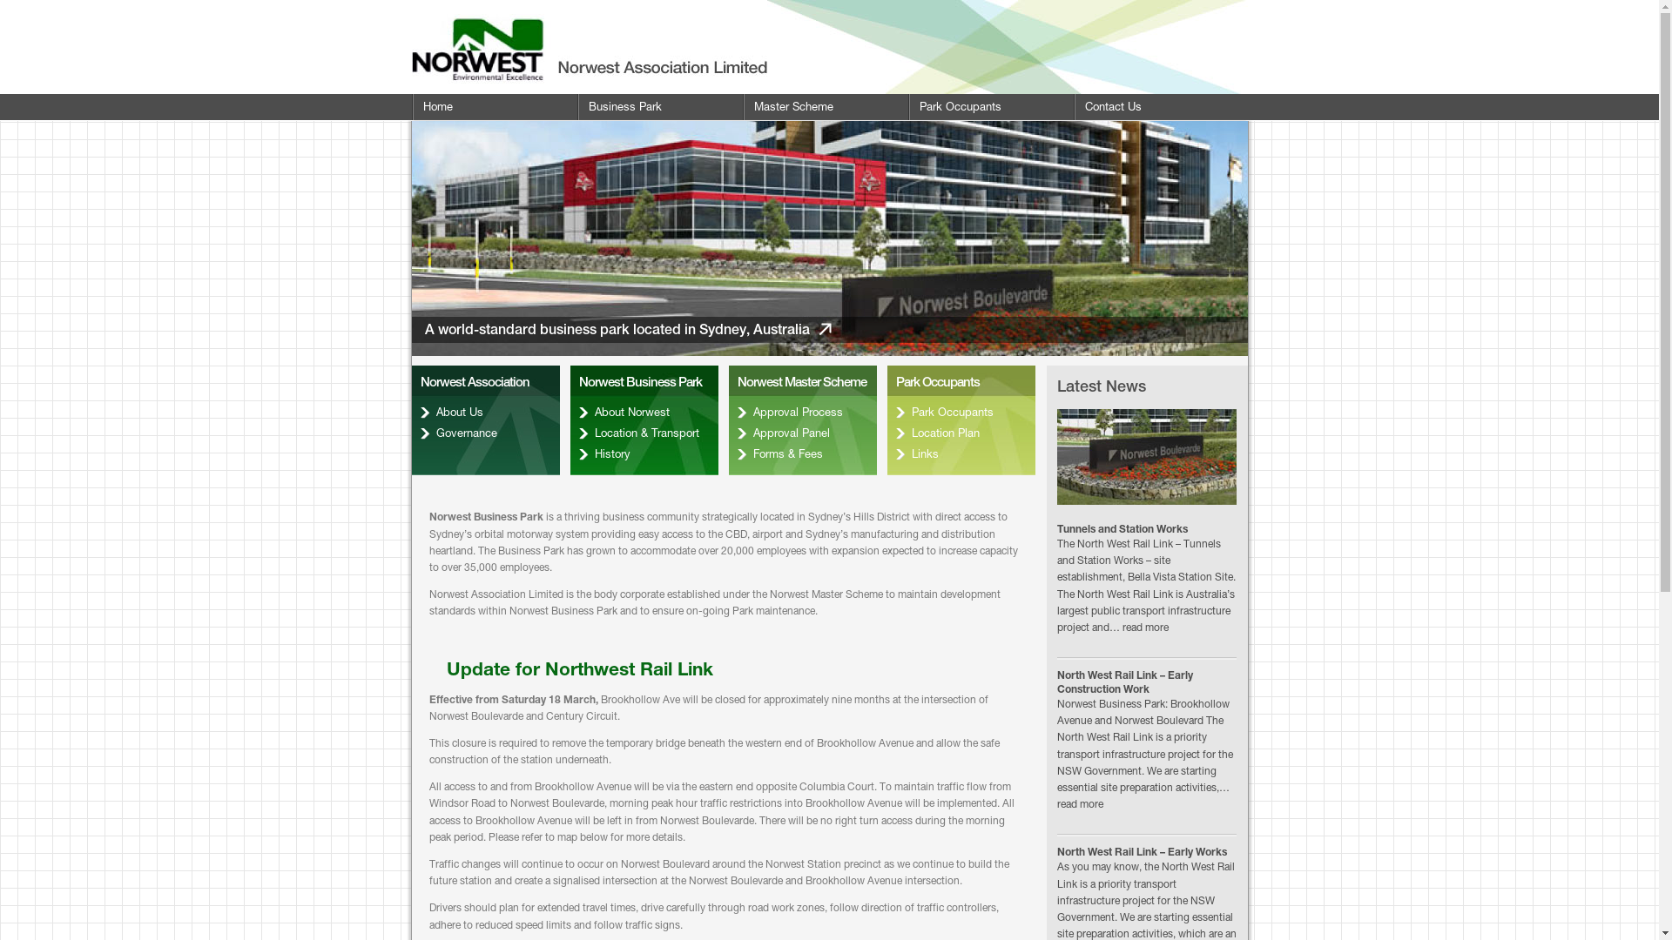 Image resolution: width=1672 pixels, height=940 pixels. I want to click on Approval Process, so click(802, 413).